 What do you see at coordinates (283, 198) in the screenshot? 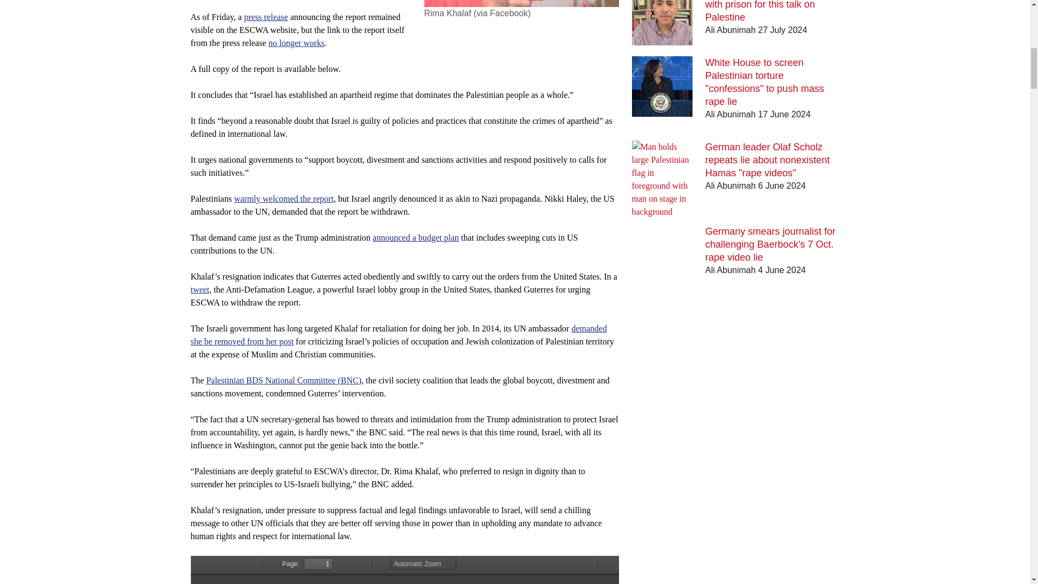
I see `warmly welcomed the report` at bounding box center [283, 198].